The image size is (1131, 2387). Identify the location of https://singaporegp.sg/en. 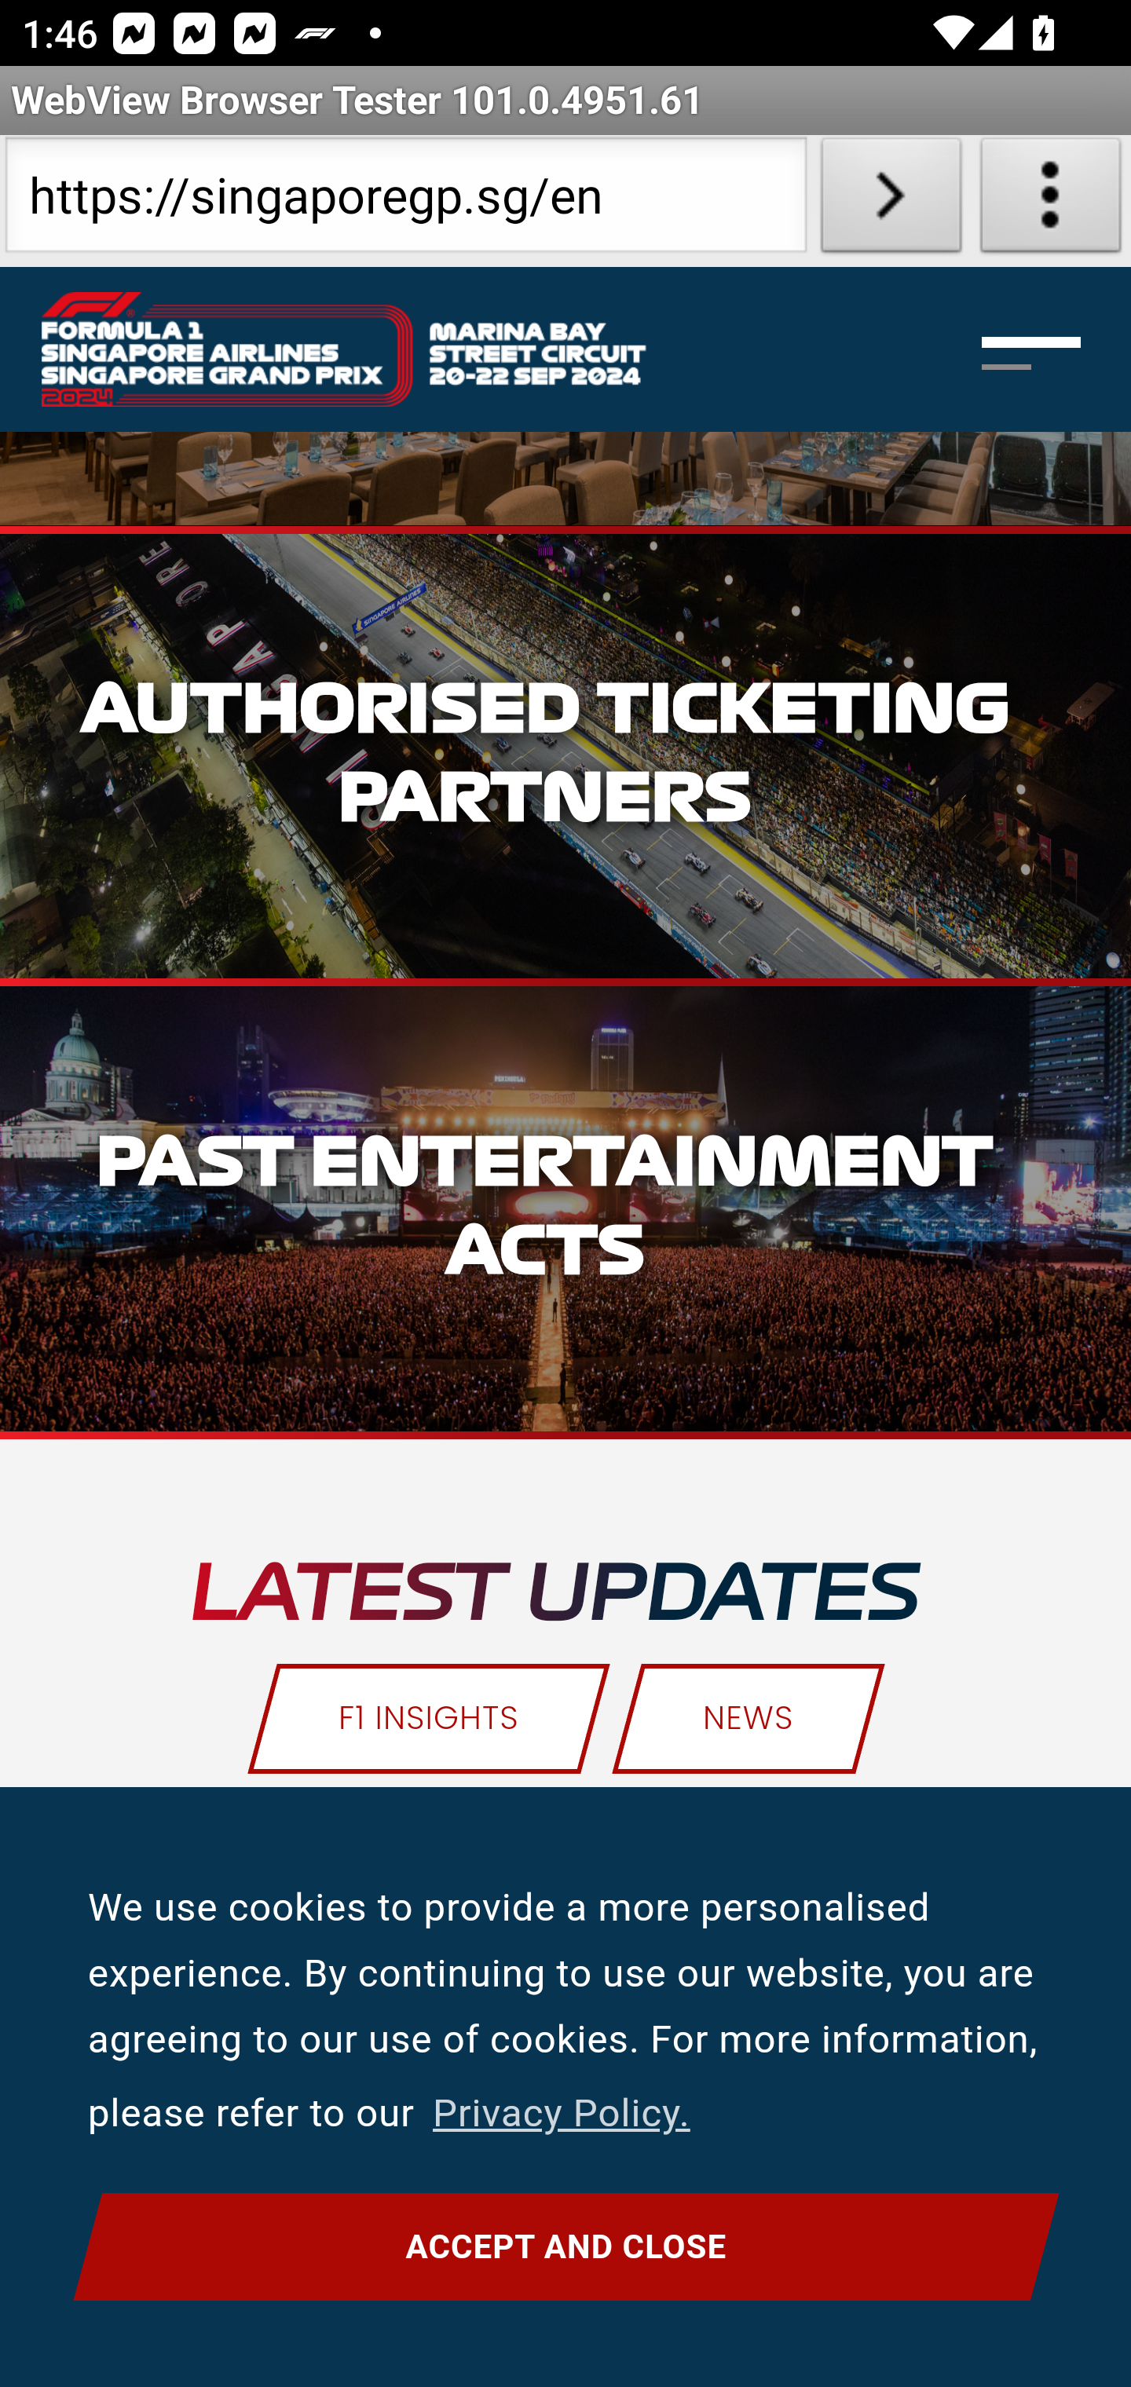
(405, 201).